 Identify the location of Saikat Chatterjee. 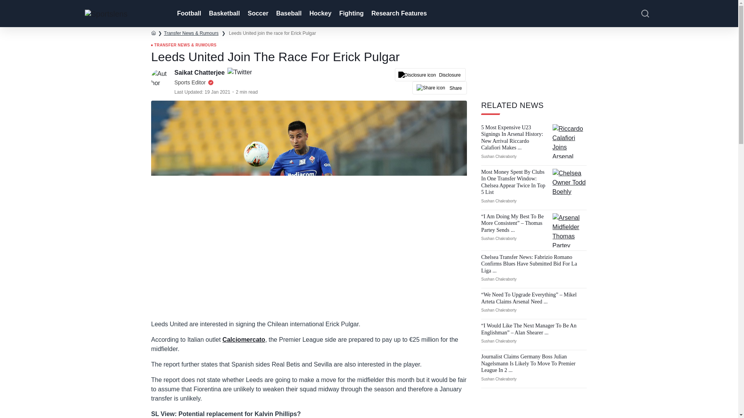
(200, 72).